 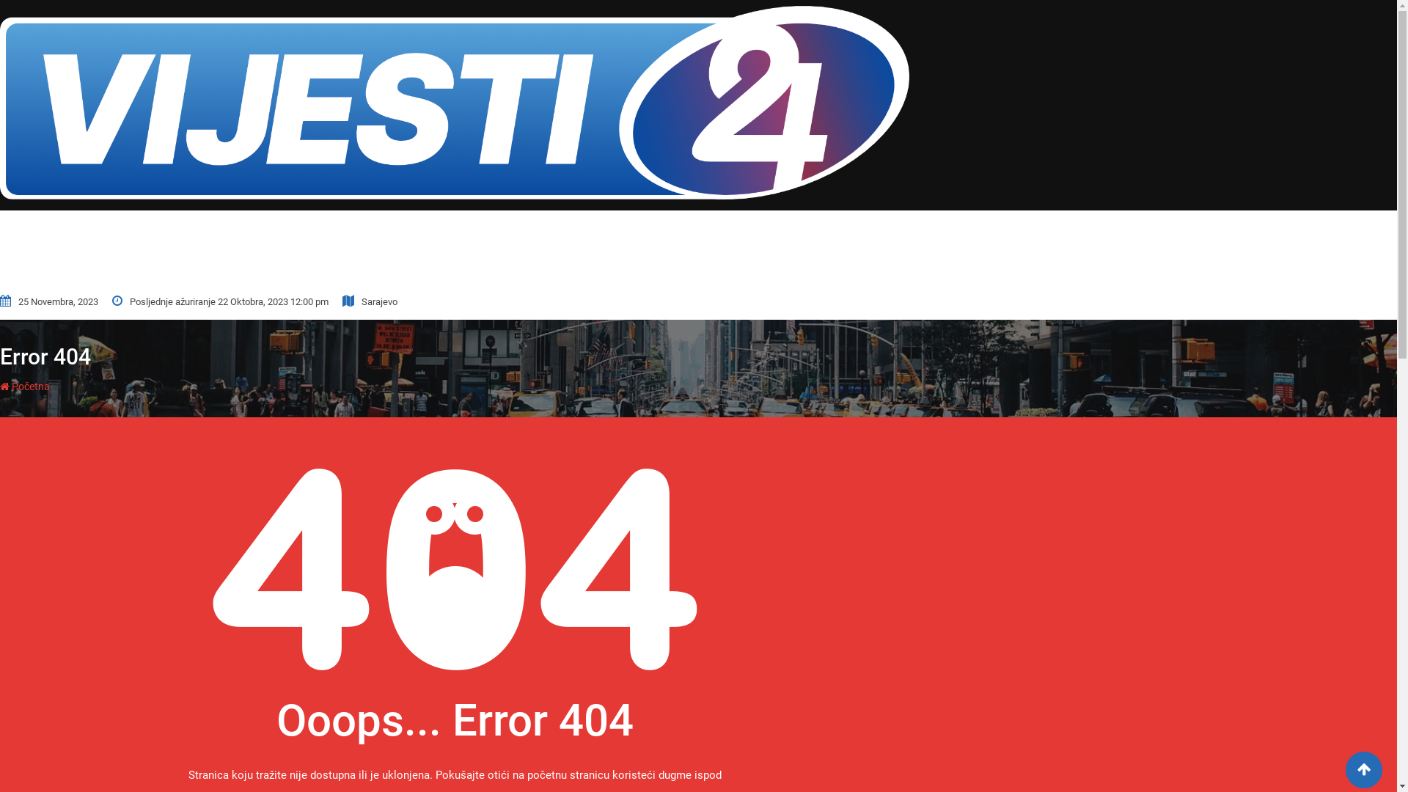 What do you see at coordinates (488, 246) in the screenshot?
I see `VIJESTI` at bounding box center [488, 246].